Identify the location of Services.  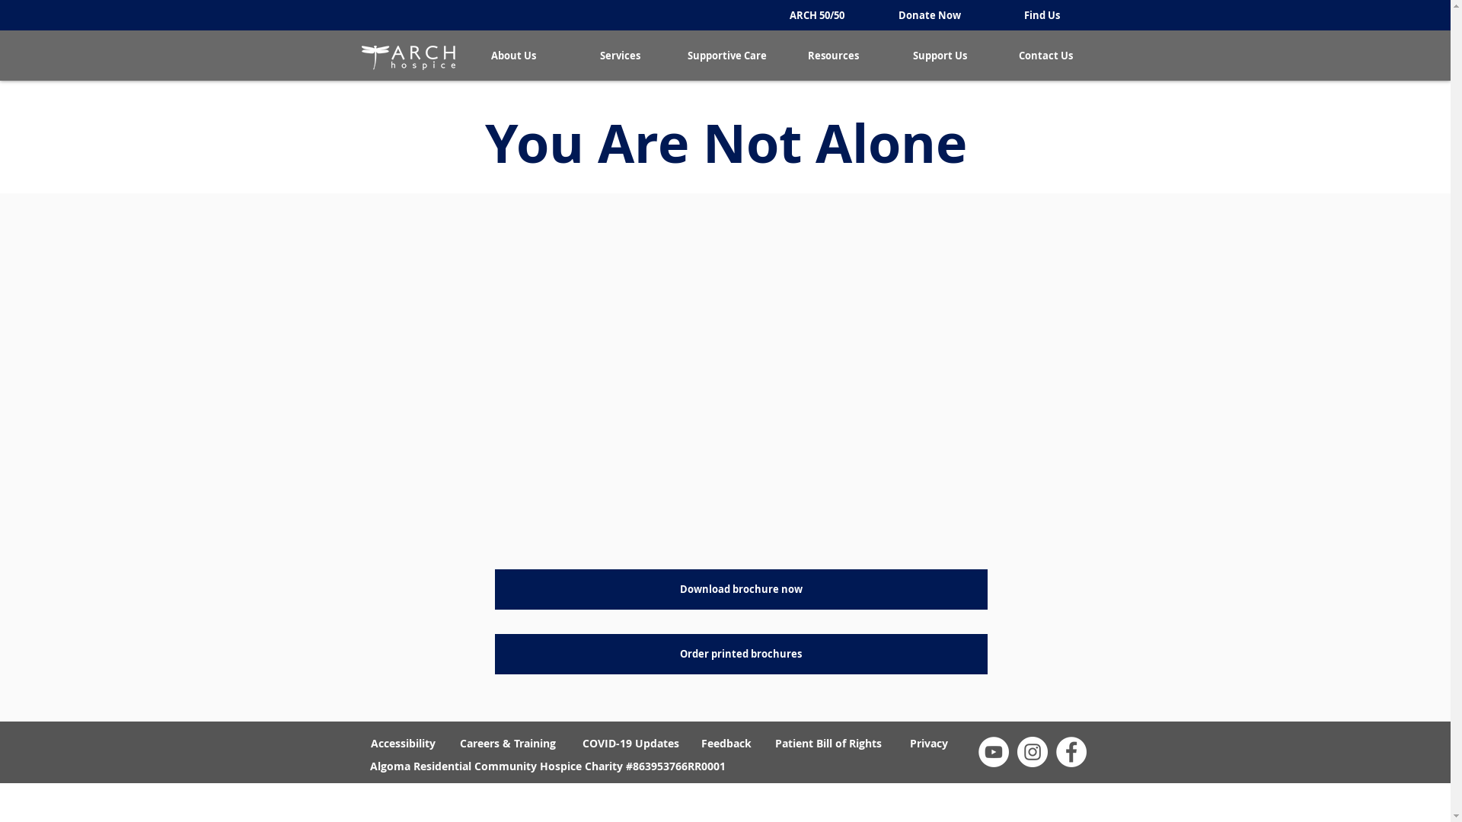
(620, 56).